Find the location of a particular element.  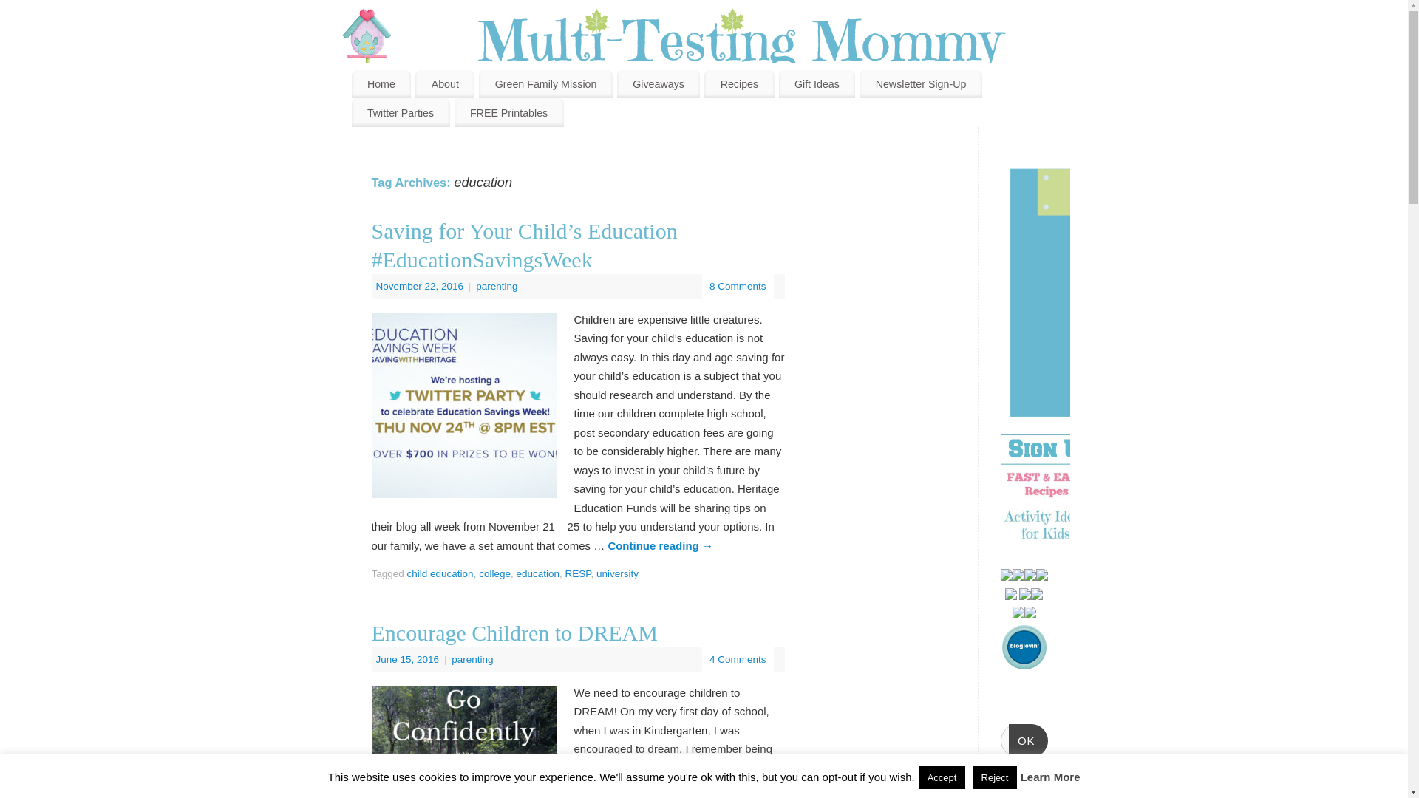

About is located at coordinates (445, 84).